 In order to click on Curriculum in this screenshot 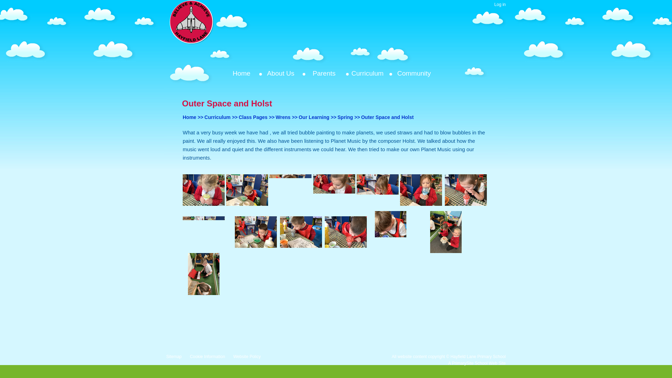, I will do `click(217, 117)`.